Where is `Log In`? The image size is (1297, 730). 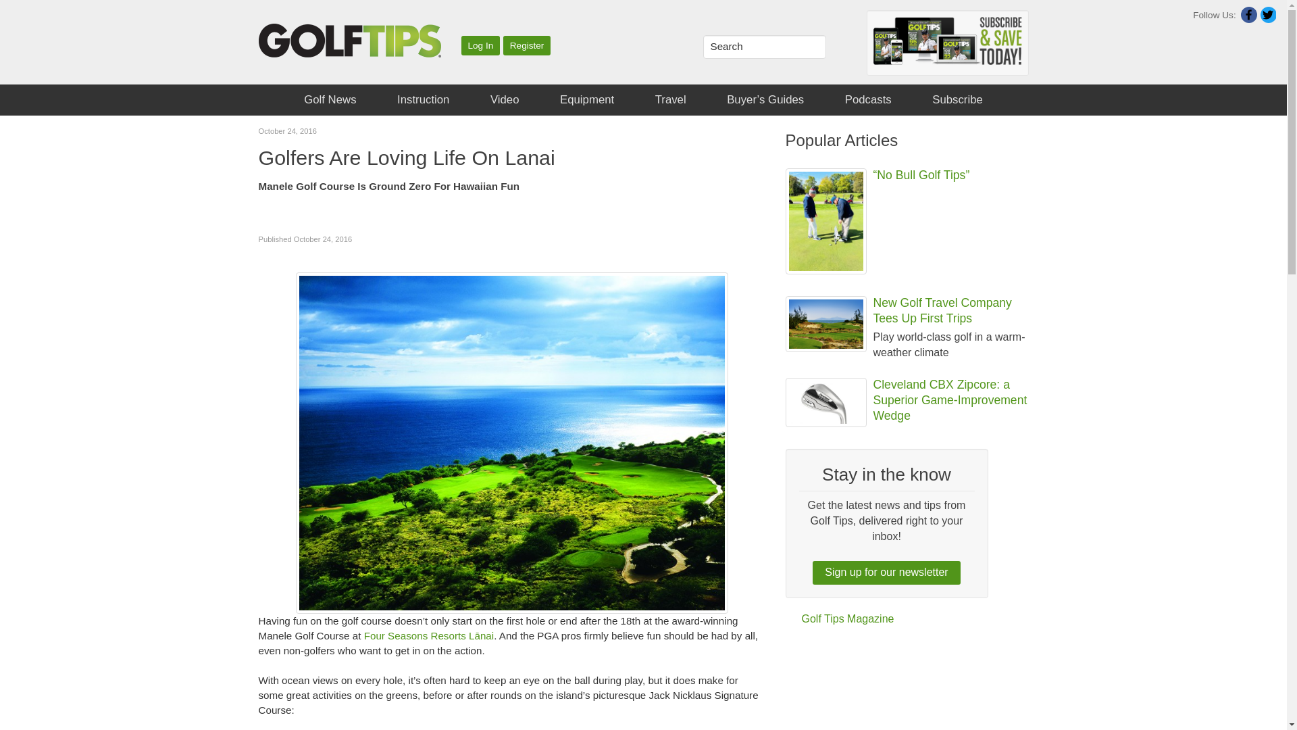 Log In is located at coordinates (480, 45).